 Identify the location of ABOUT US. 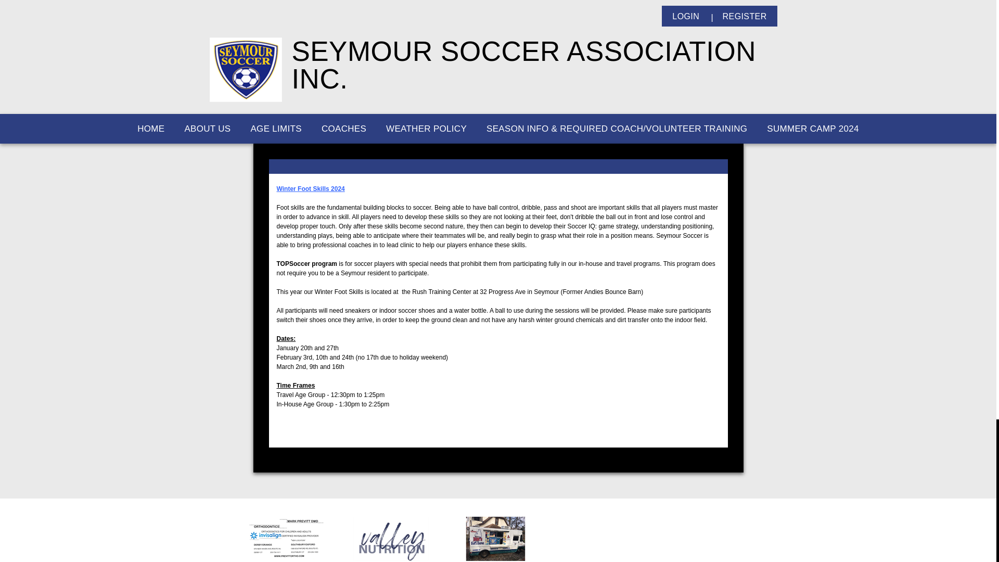
(207, 129).